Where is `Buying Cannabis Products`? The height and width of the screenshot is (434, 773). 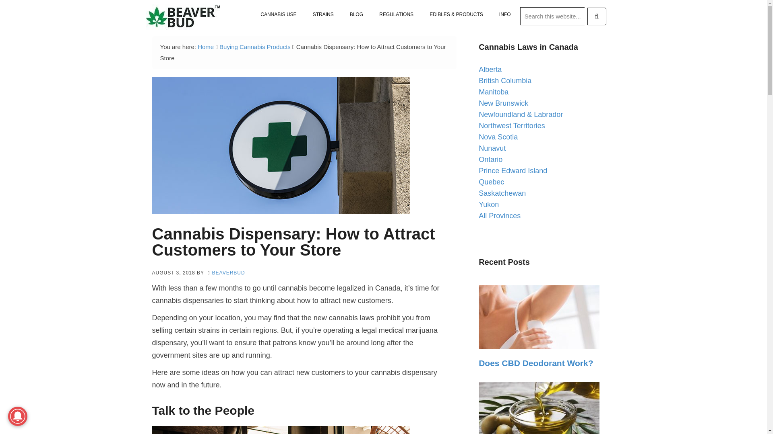 Buying Cannabis Products is located at coordinates (255, 47).